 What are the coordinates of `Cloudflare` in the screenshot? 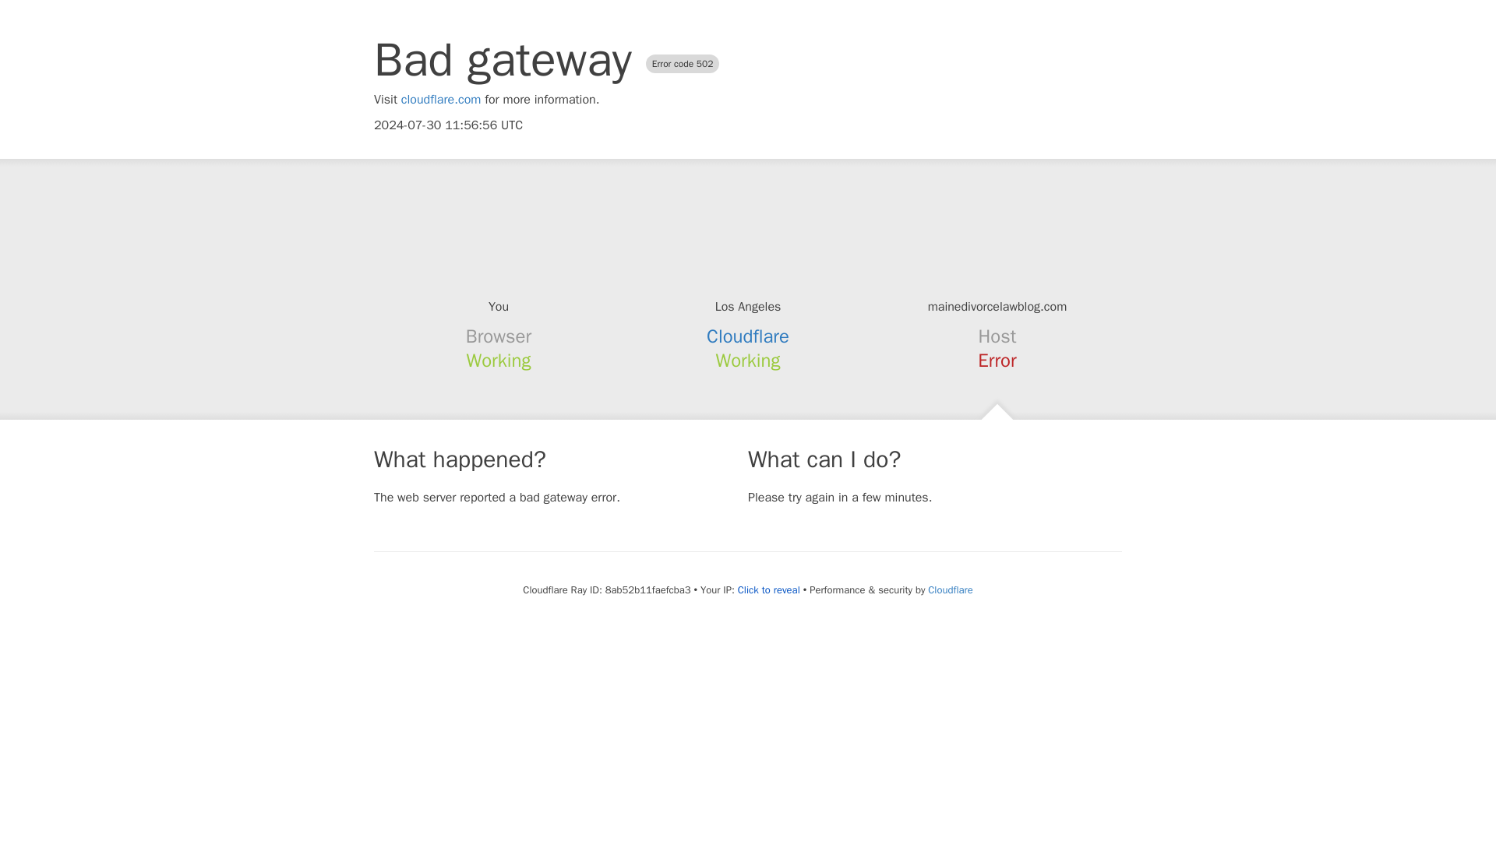 It's located at (748, 336).